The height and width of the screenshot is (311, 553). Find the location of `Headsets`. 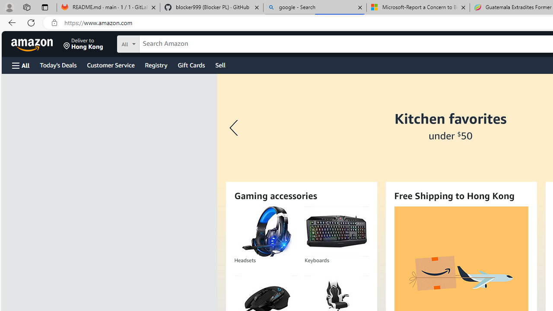

Headsets is located at coordinates (266, 232).